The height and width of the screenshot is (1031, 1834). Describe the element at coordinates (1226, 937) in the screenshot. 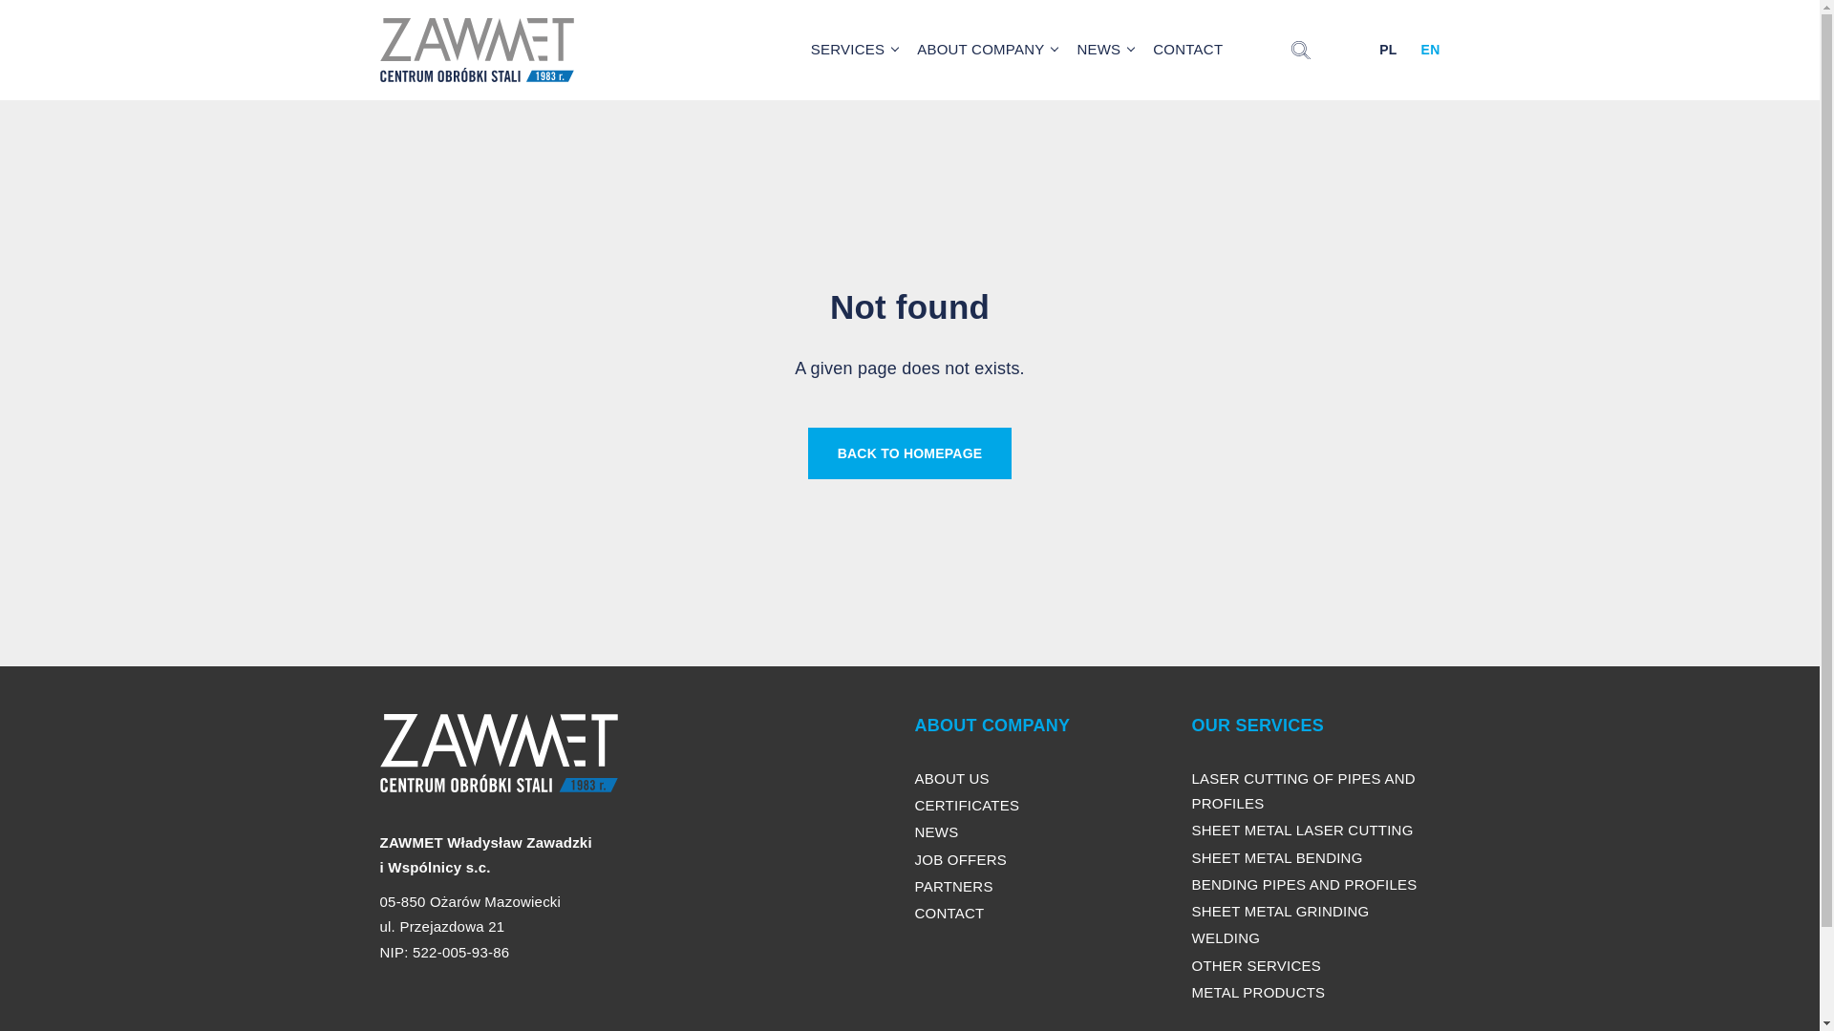

I see `WELDING` at that location.